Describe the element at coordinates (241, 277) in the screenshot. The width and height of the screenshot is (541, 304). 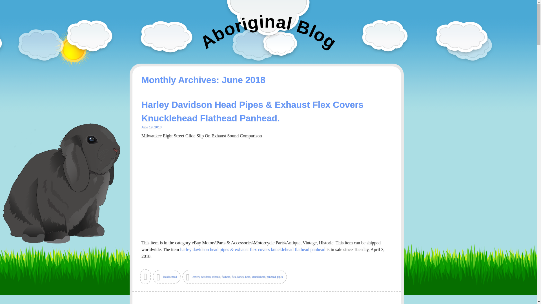
I see `harley` at that location.